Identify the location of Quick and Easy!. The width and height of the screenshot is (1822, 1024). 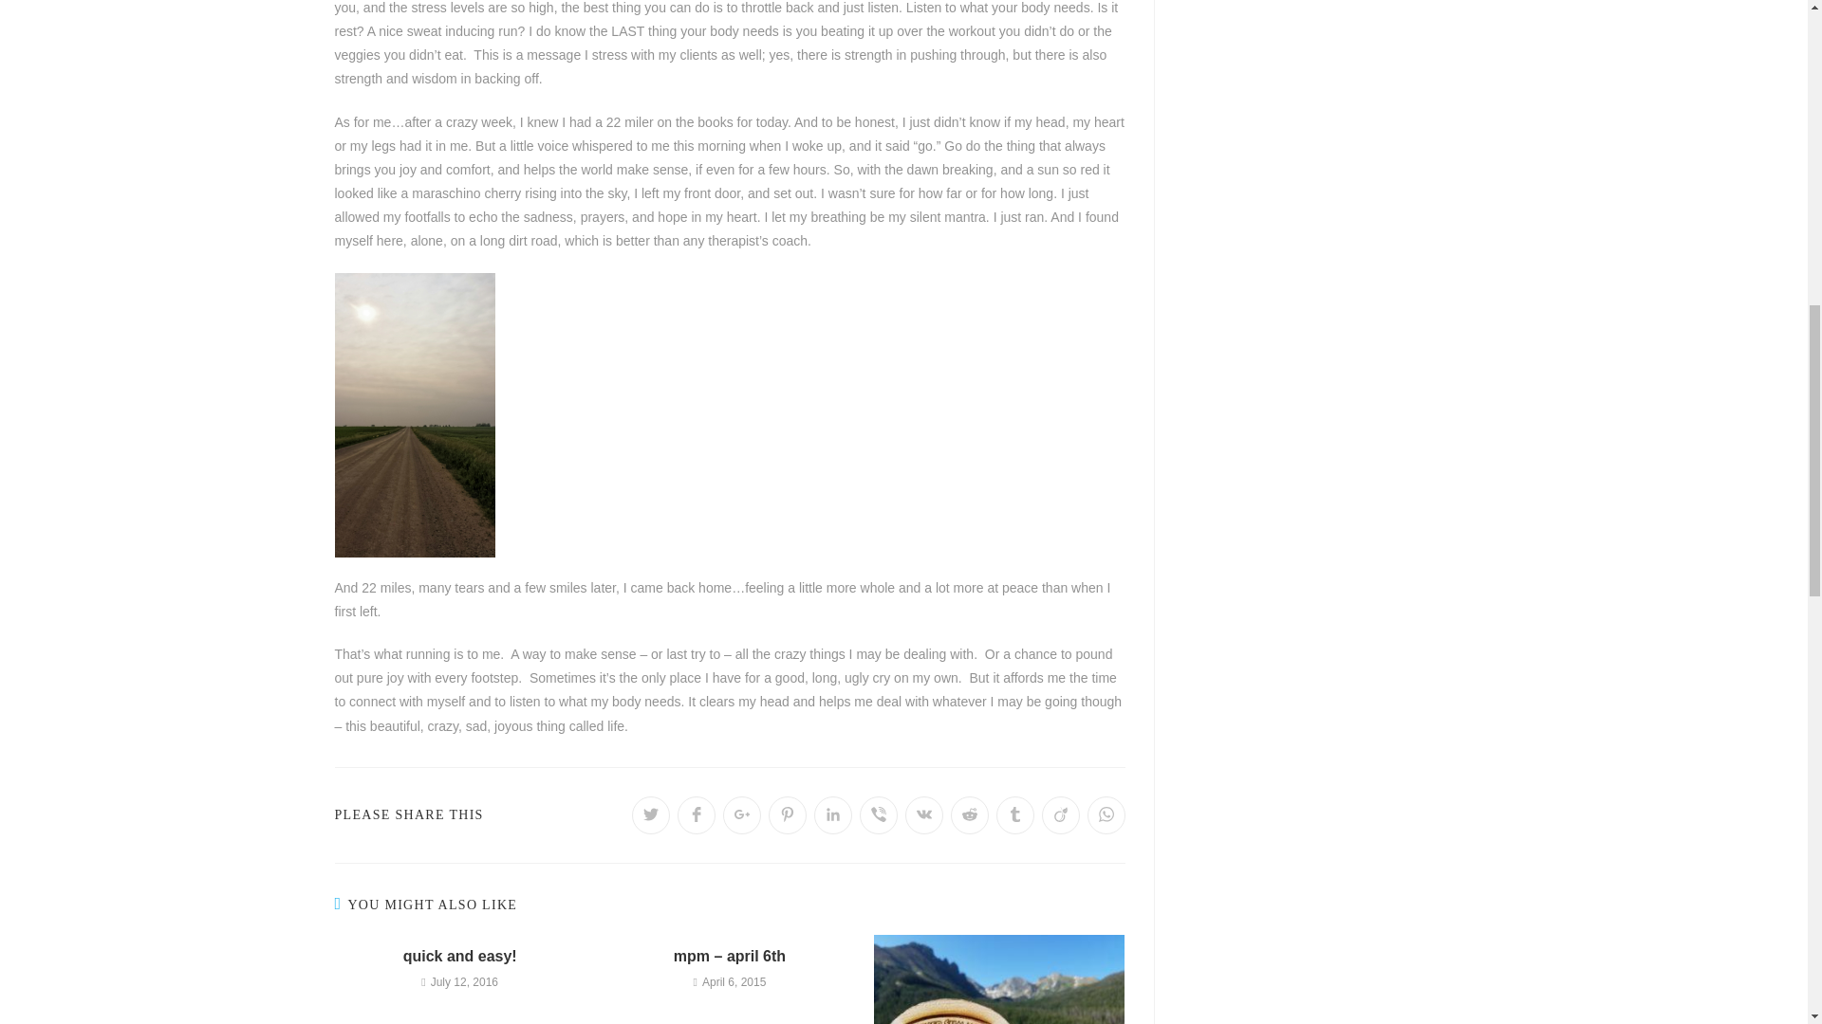
(459, 956).